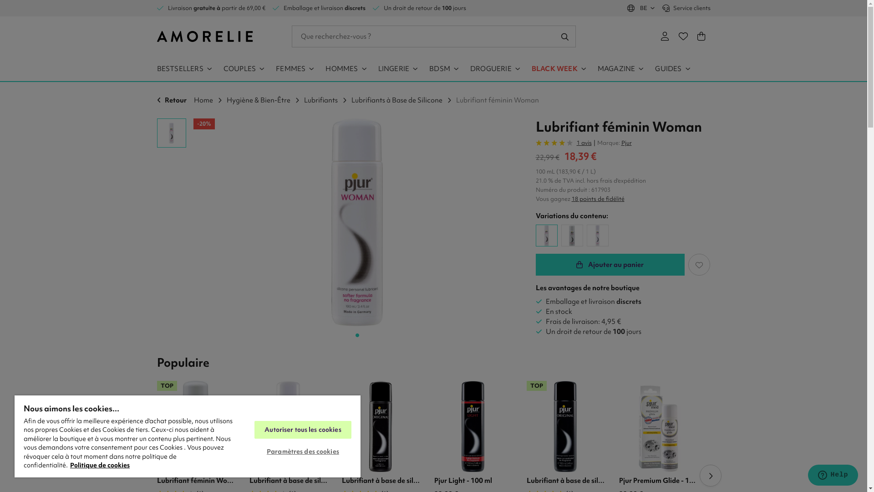 This screenshot has width=874, height=492. What do you see at coordinates (327, 100) in the screenshot?
I see `Lubrifiants` at bounding box center [327, 100].